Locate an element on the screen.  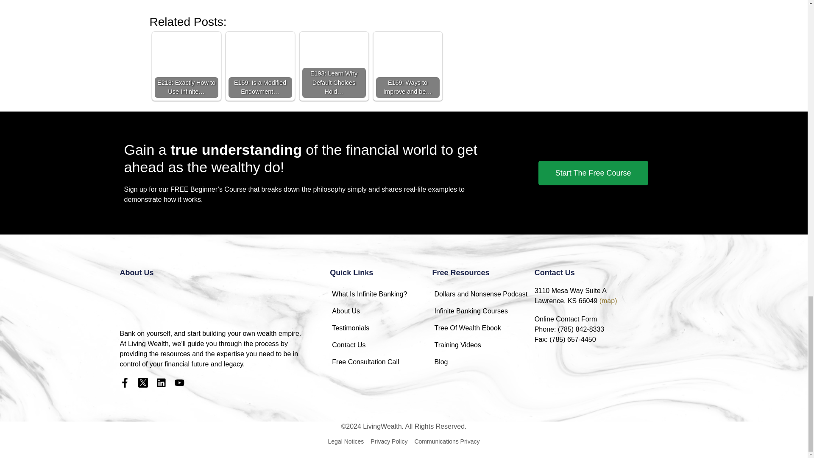
About Us is located at coordinates (381, 311).